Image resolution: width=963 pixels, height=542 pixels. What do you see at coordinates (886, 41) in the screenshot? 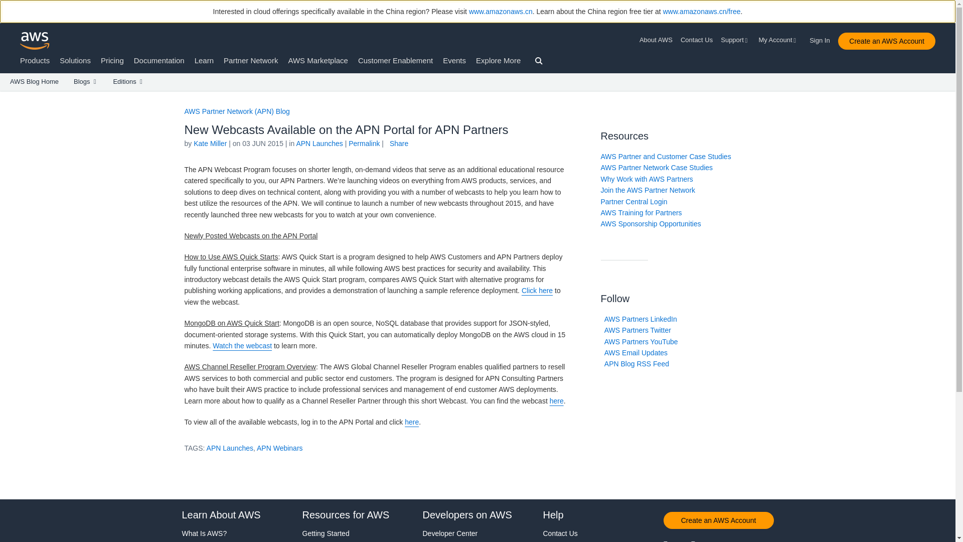
I see `Create an AWS Account` at bounding box center [886, 41].